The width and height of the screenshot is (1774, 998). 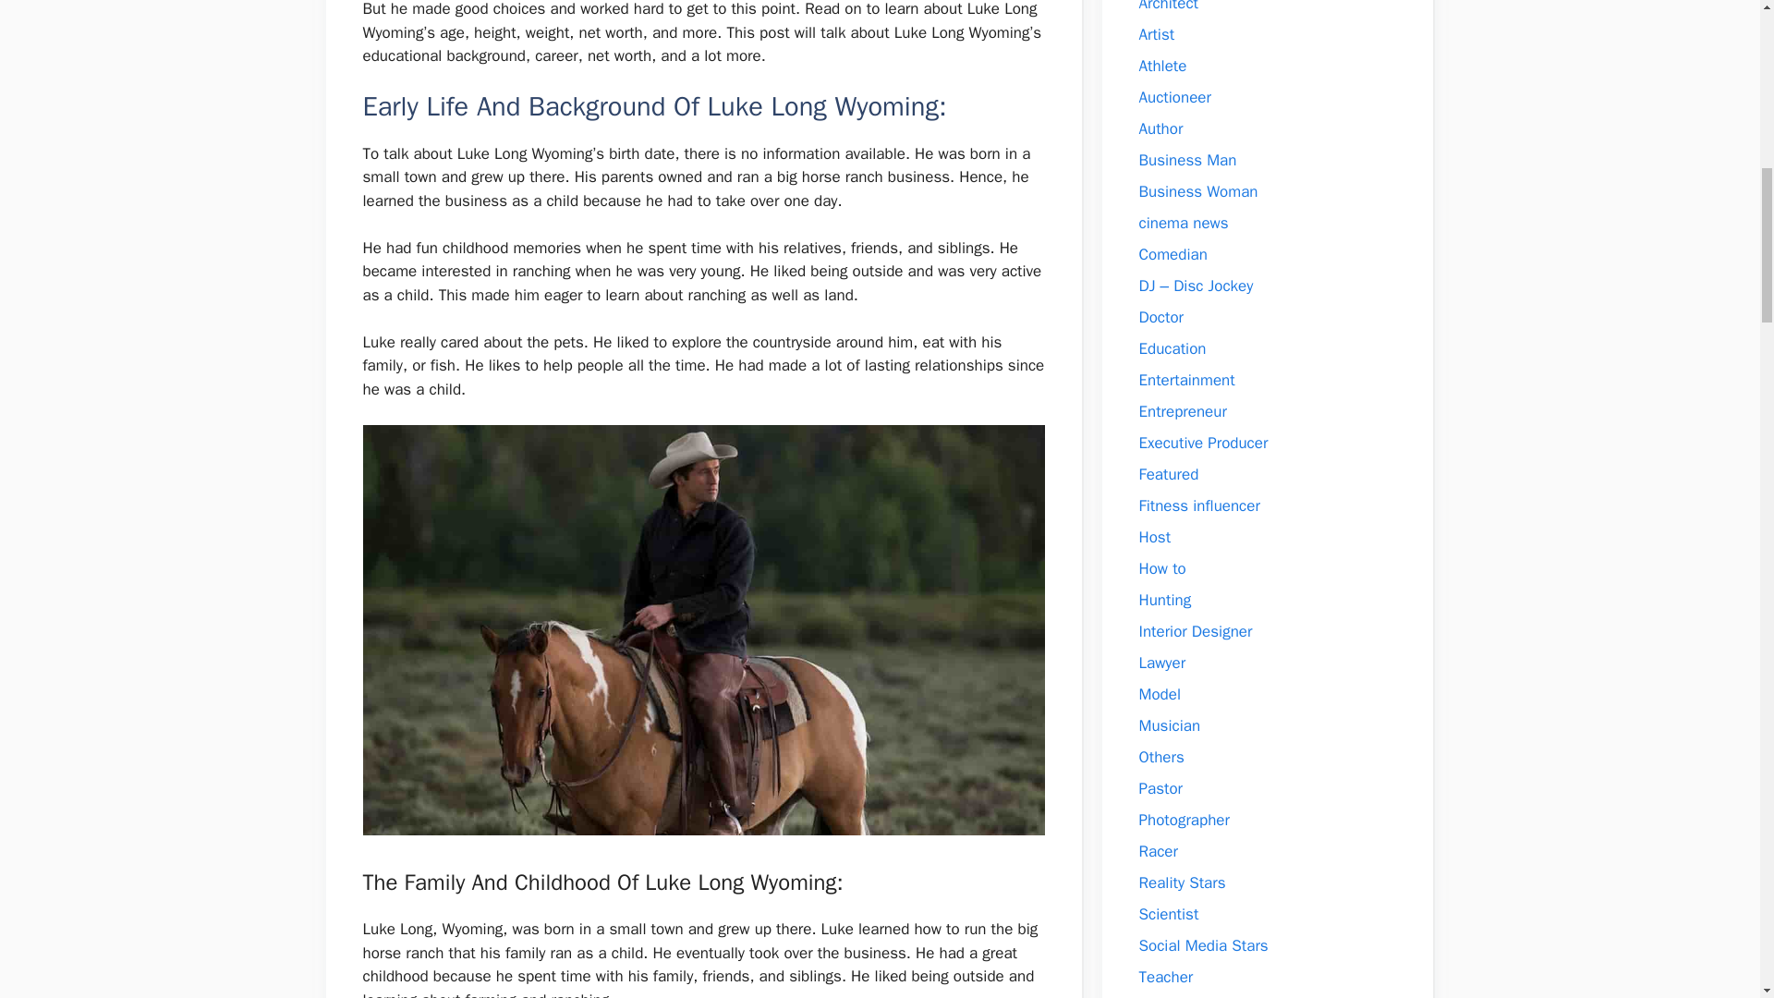 What do you see at coordinates (1164, 600) in the screenshot?
I see `Hunting` at bounding box center [1164, 600].